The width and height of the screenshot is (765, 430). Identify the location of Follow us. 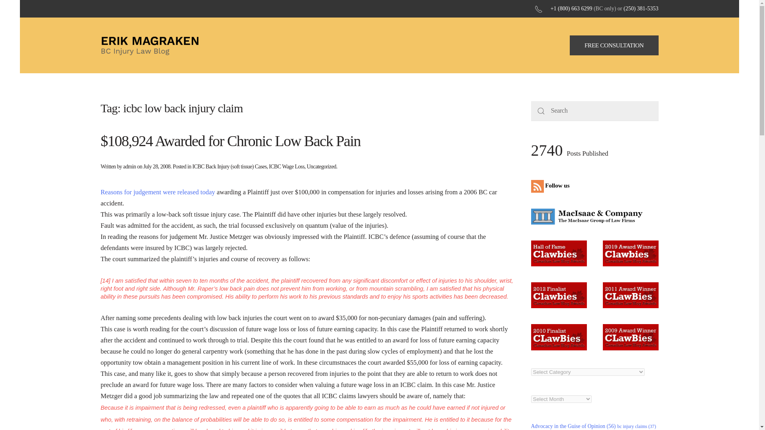
(552, 186).